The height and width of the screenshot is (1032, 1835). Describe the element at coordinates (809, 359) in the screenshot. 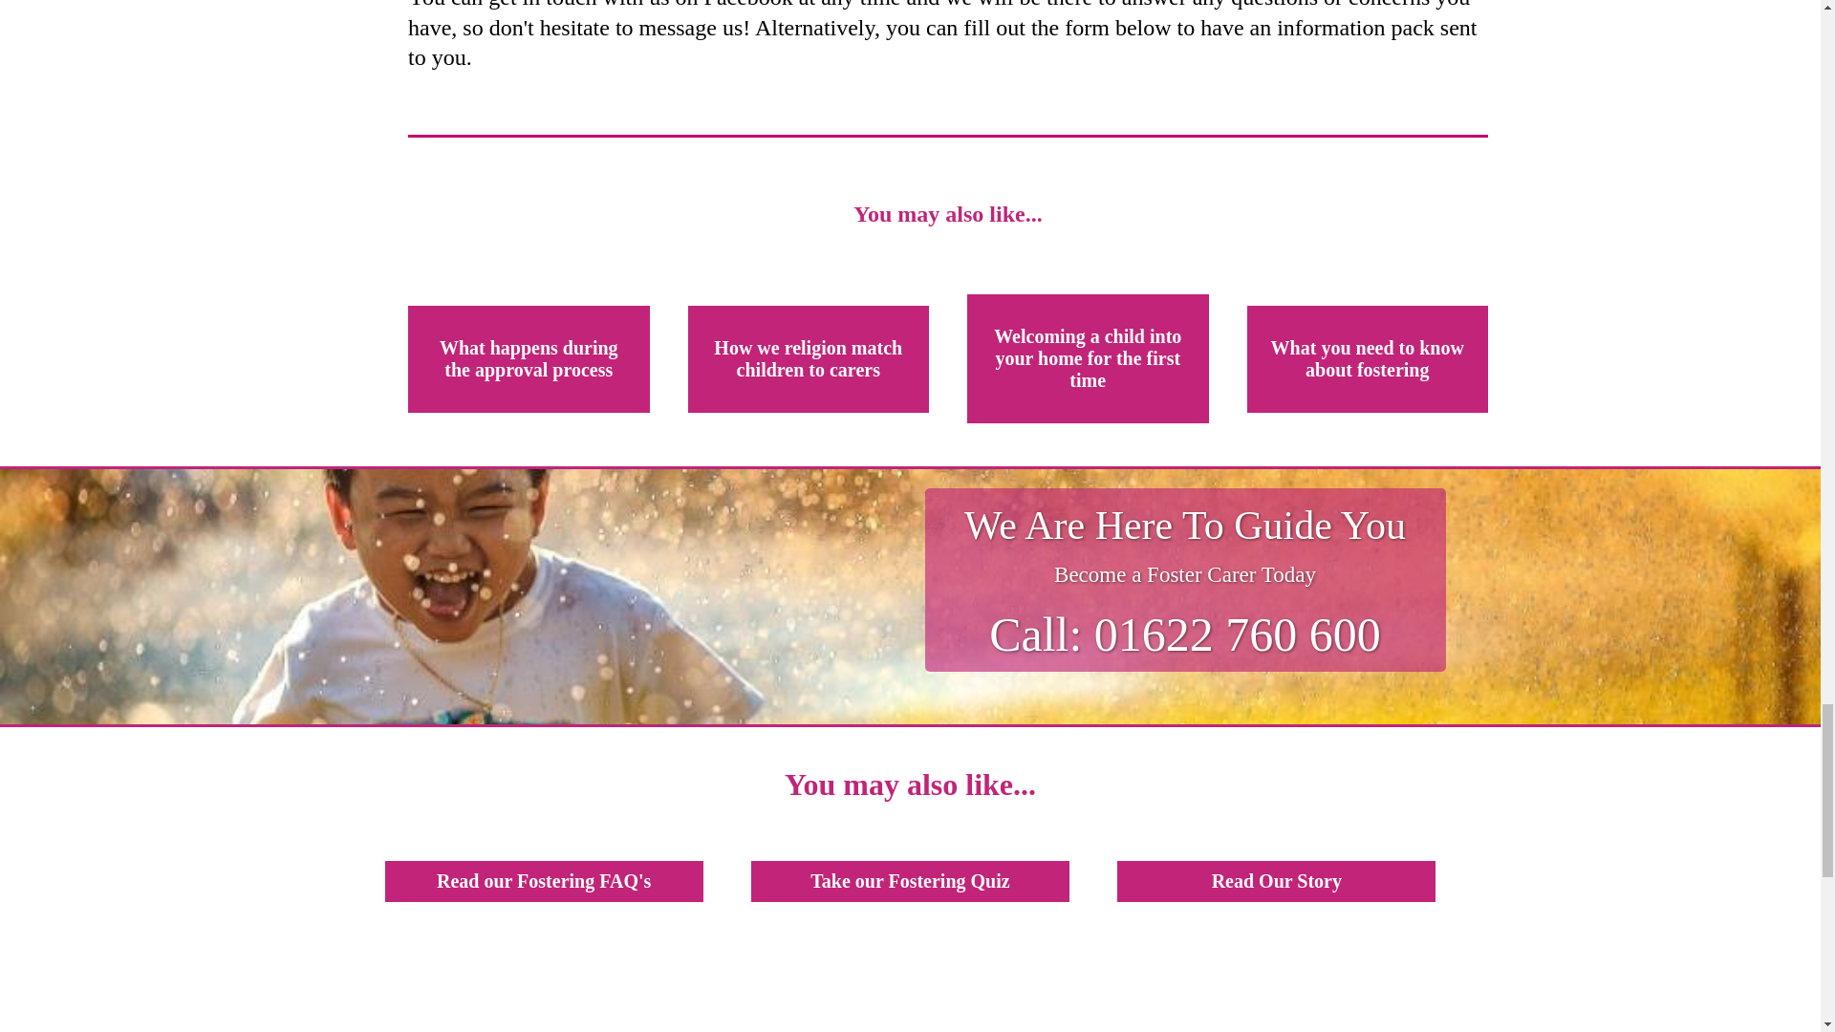

I see `How we religion match children to carers` at that location.